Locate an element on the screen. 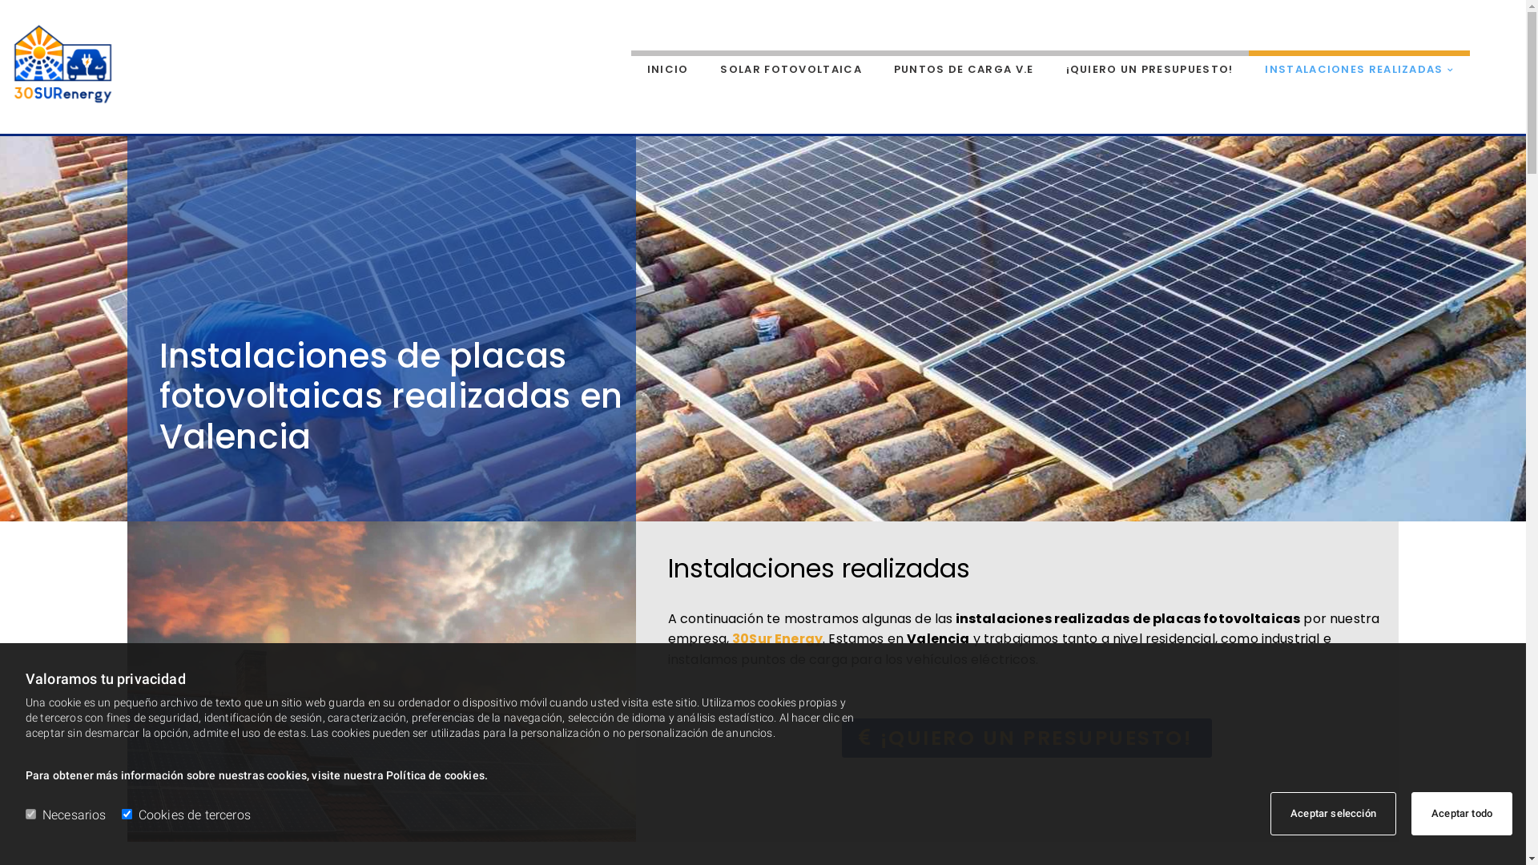 The width and height of the screenshot is (1538, 865). INSTALACIONES REALIZADAS links is located at coordinates (1486, 67).